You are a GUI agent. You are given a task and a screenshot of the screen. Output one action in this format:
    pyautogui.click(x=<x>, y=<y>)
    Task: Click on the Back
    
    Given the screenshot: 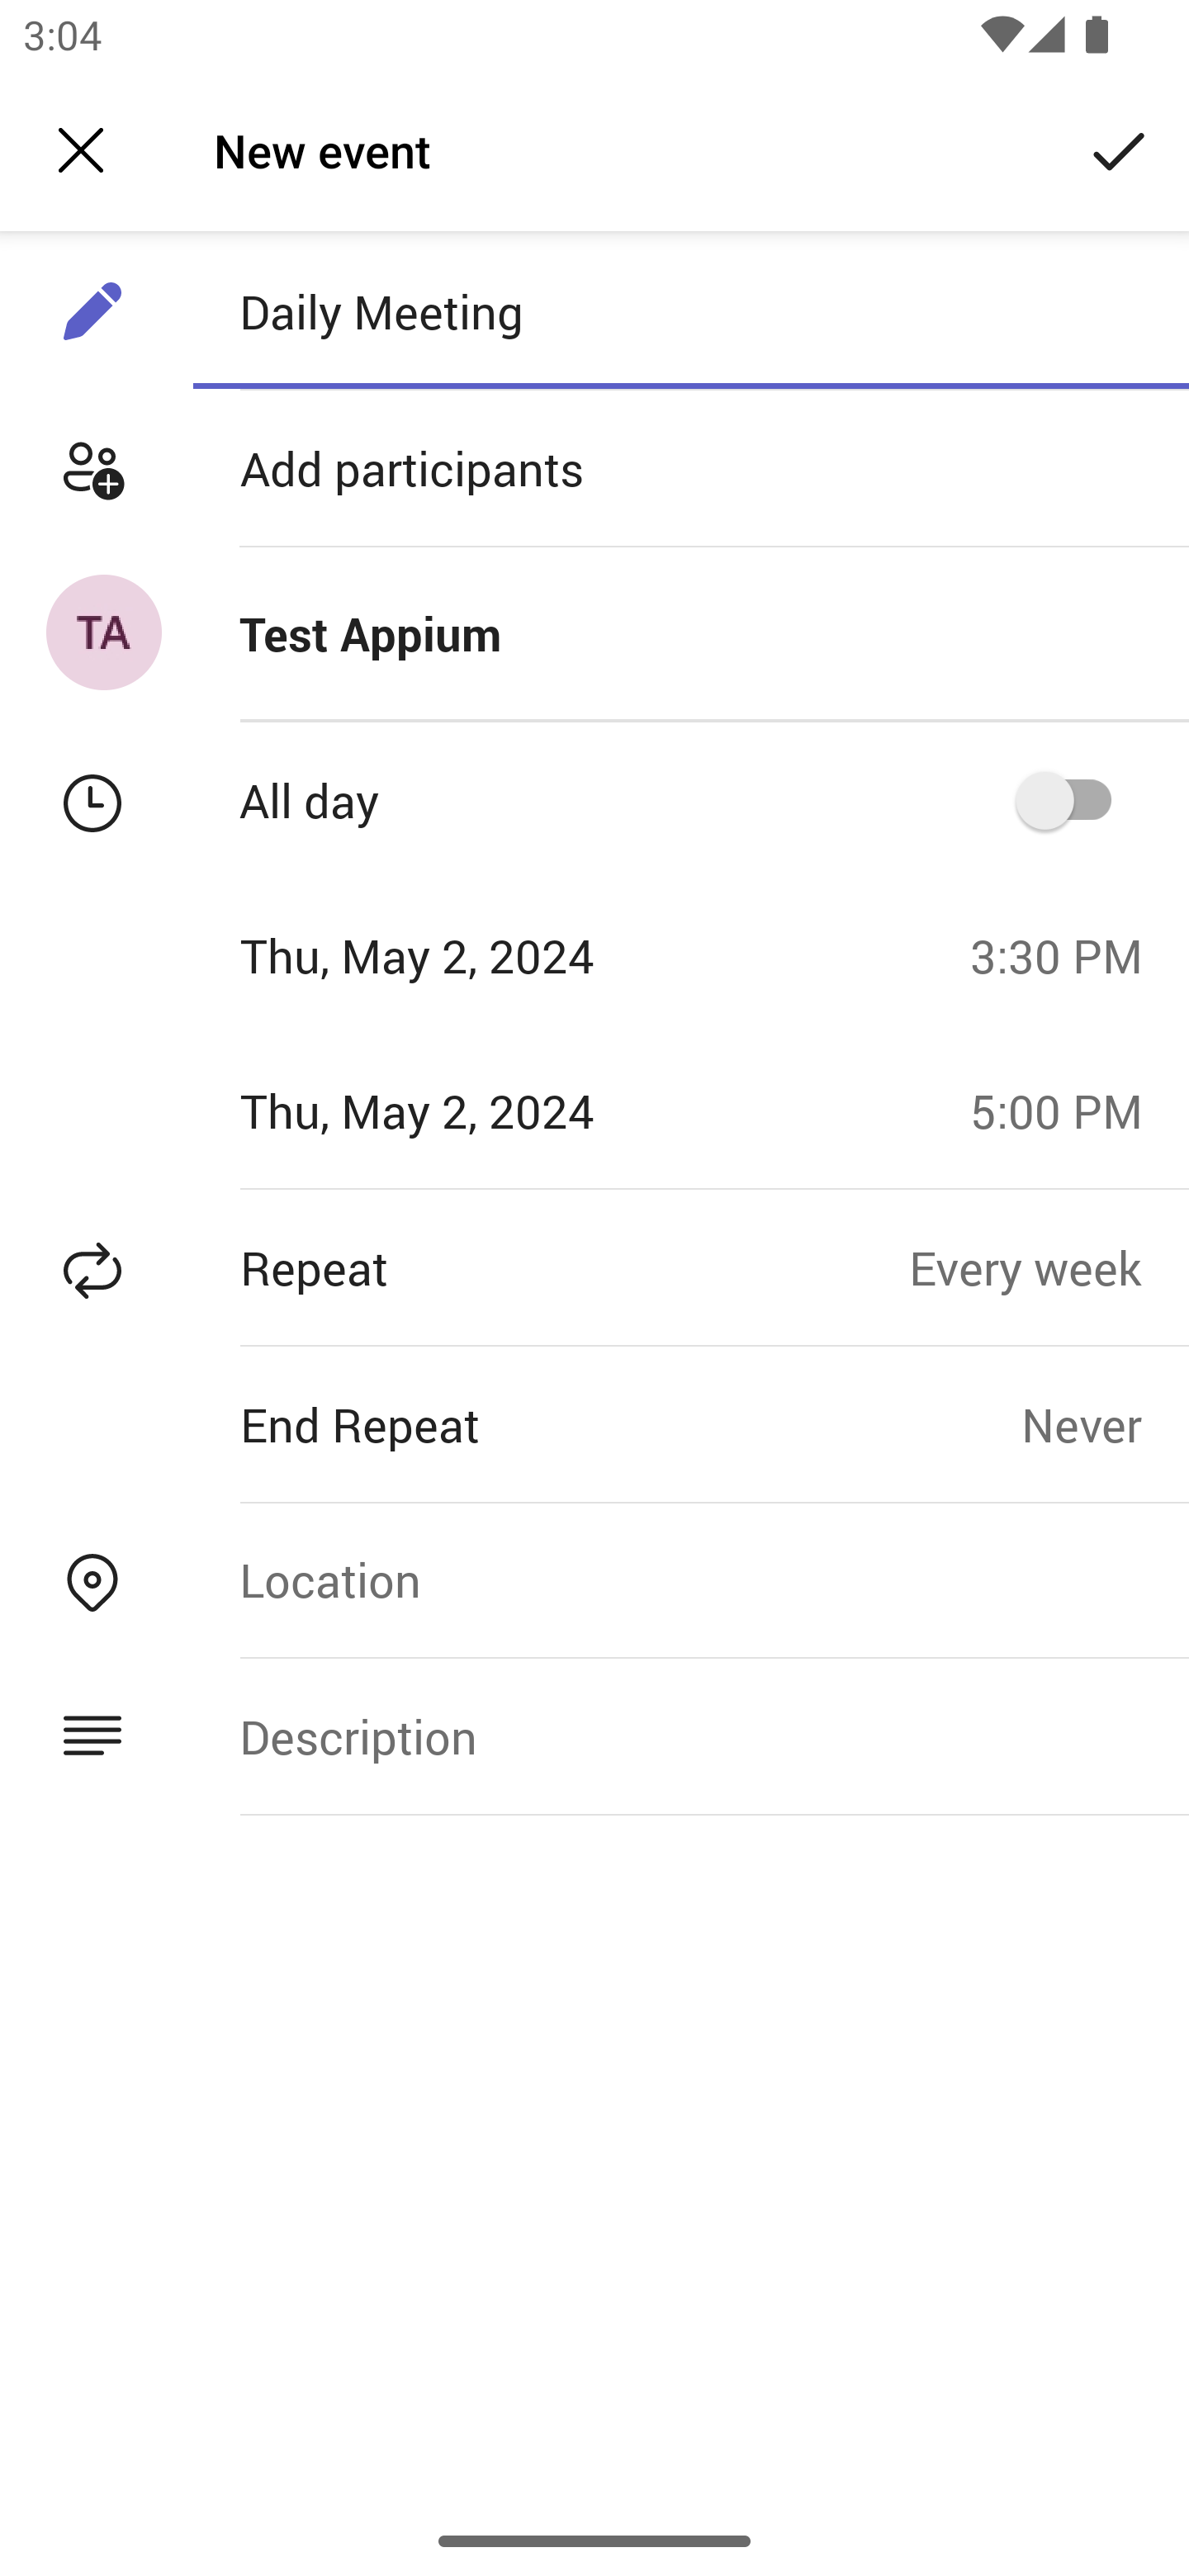 What is the action you would take?
    pyautogui.click(x=81, y=150)
    